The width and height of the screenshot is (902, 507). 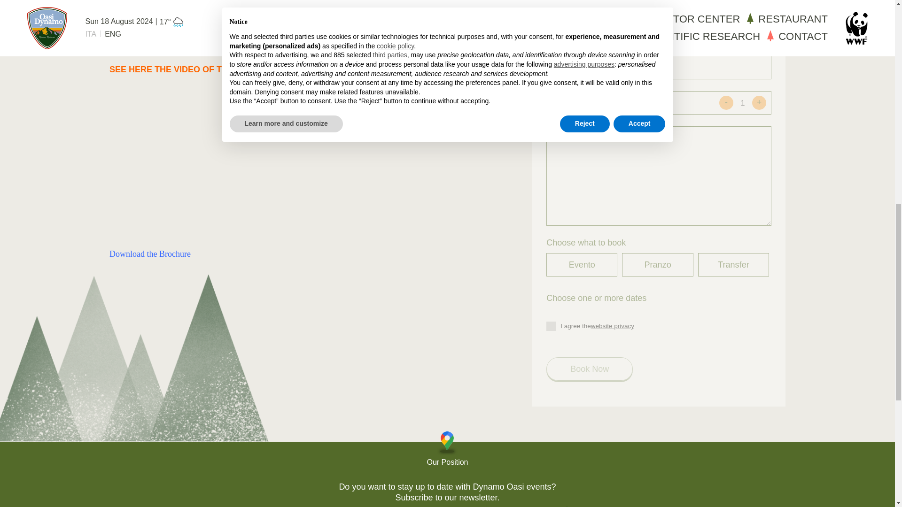 What do you see at coordinates (590, 369) in the screenshot?
I see `Book Now` at bounding box center [590, 369].